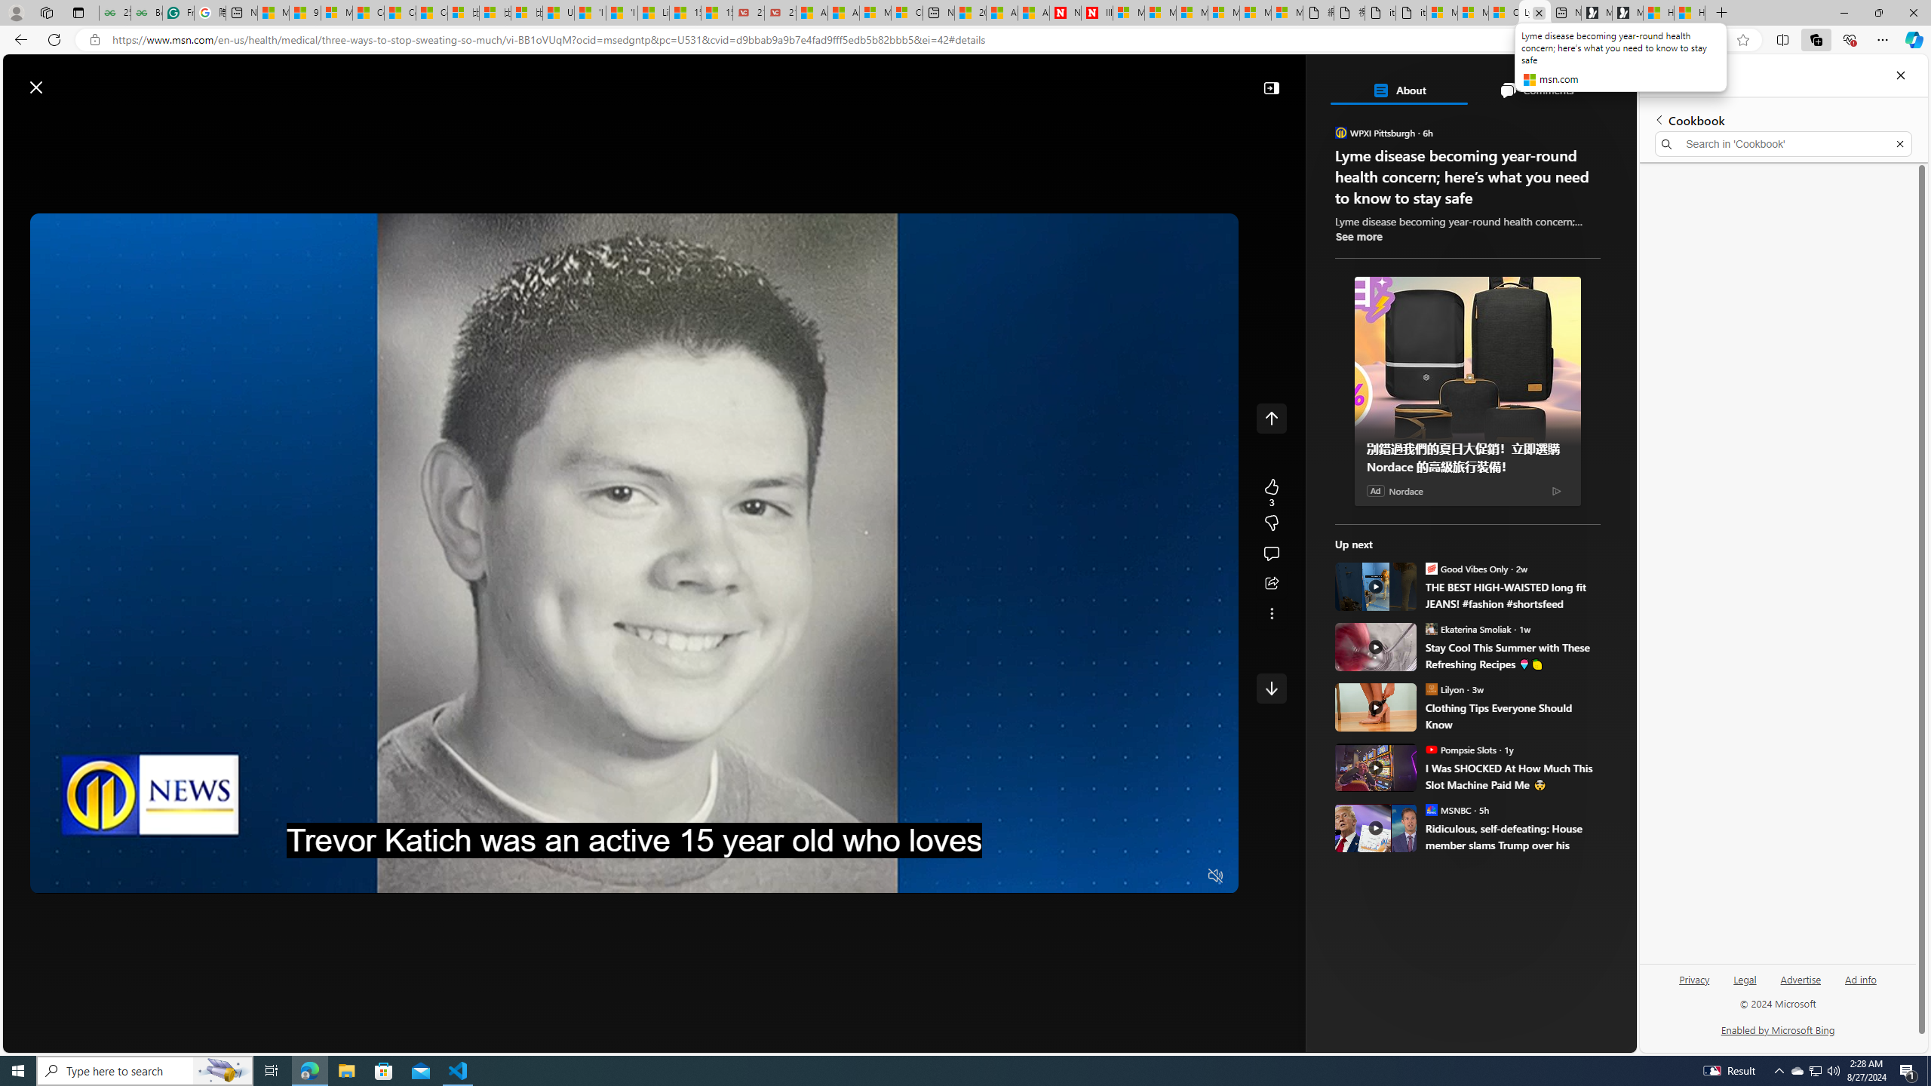 This screenshot has height=1086, width=1931. I want to click on Microsoft Start, so click(71, 80).